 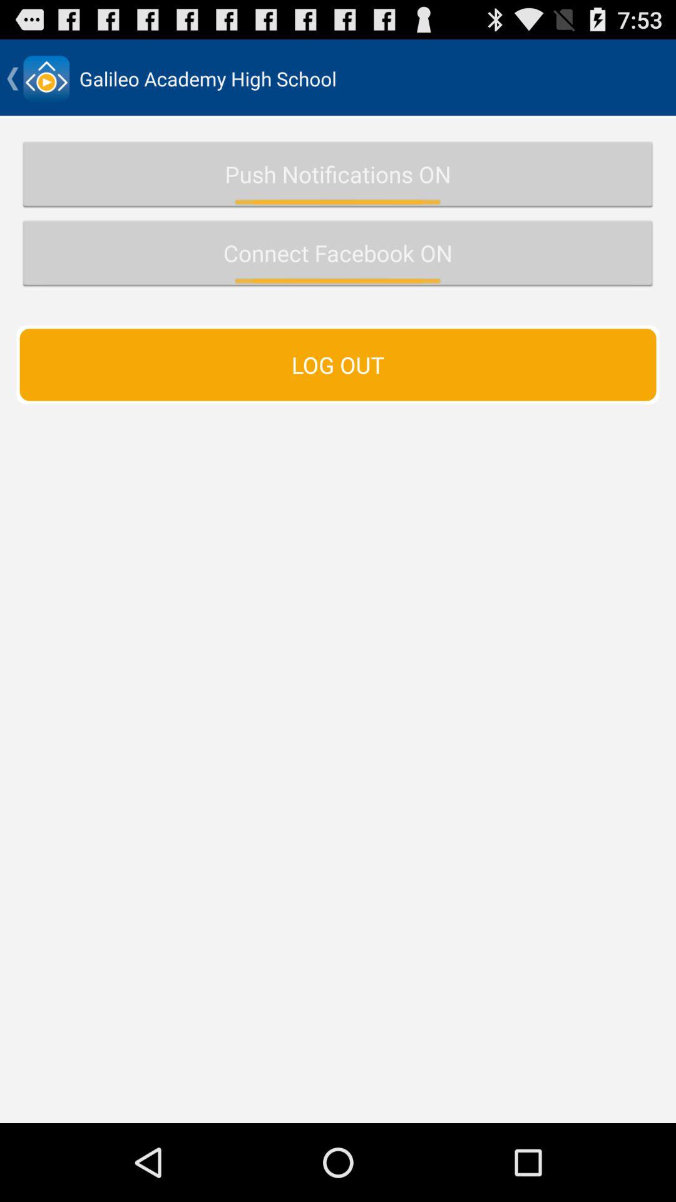 What do you see at coordinates (338, 253) in the screenshot?
I see `launch button above the log out item` at bounding box center [338, 253].